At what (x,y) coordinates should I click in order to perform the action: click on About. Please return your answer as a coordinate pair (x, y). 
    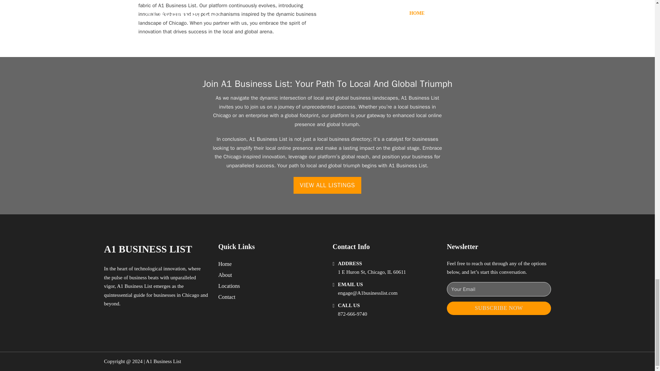
    Looking at the image, I should click on (225, 275).